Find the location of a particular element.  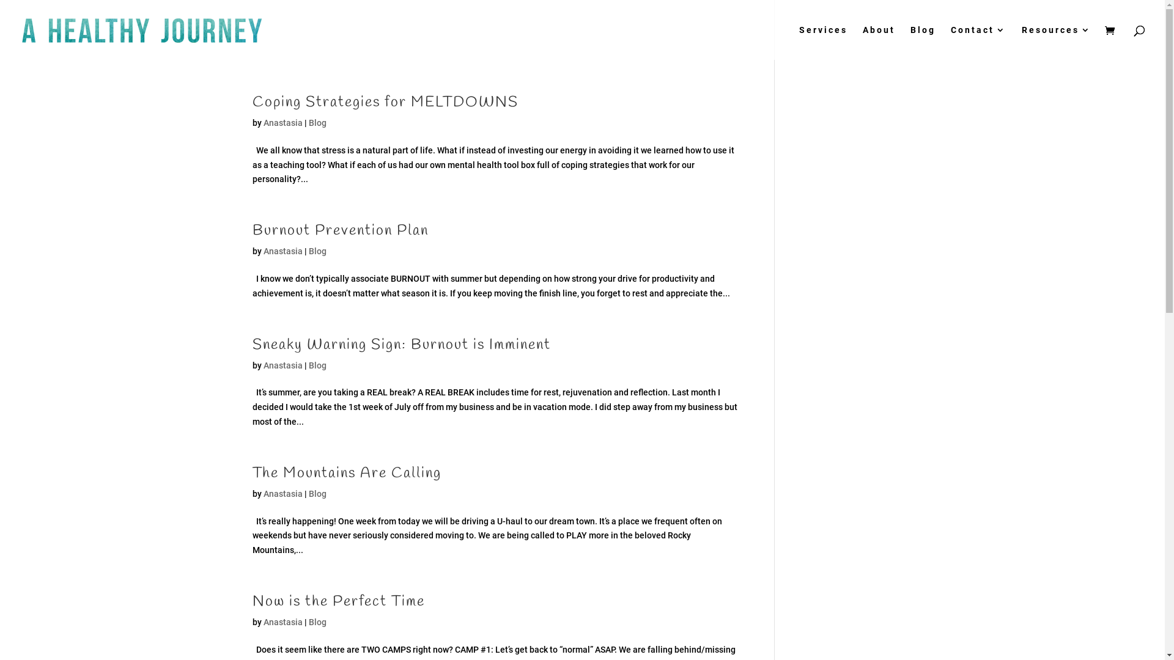

Burnout Prevention Plan is located at coordinates (340, 231).